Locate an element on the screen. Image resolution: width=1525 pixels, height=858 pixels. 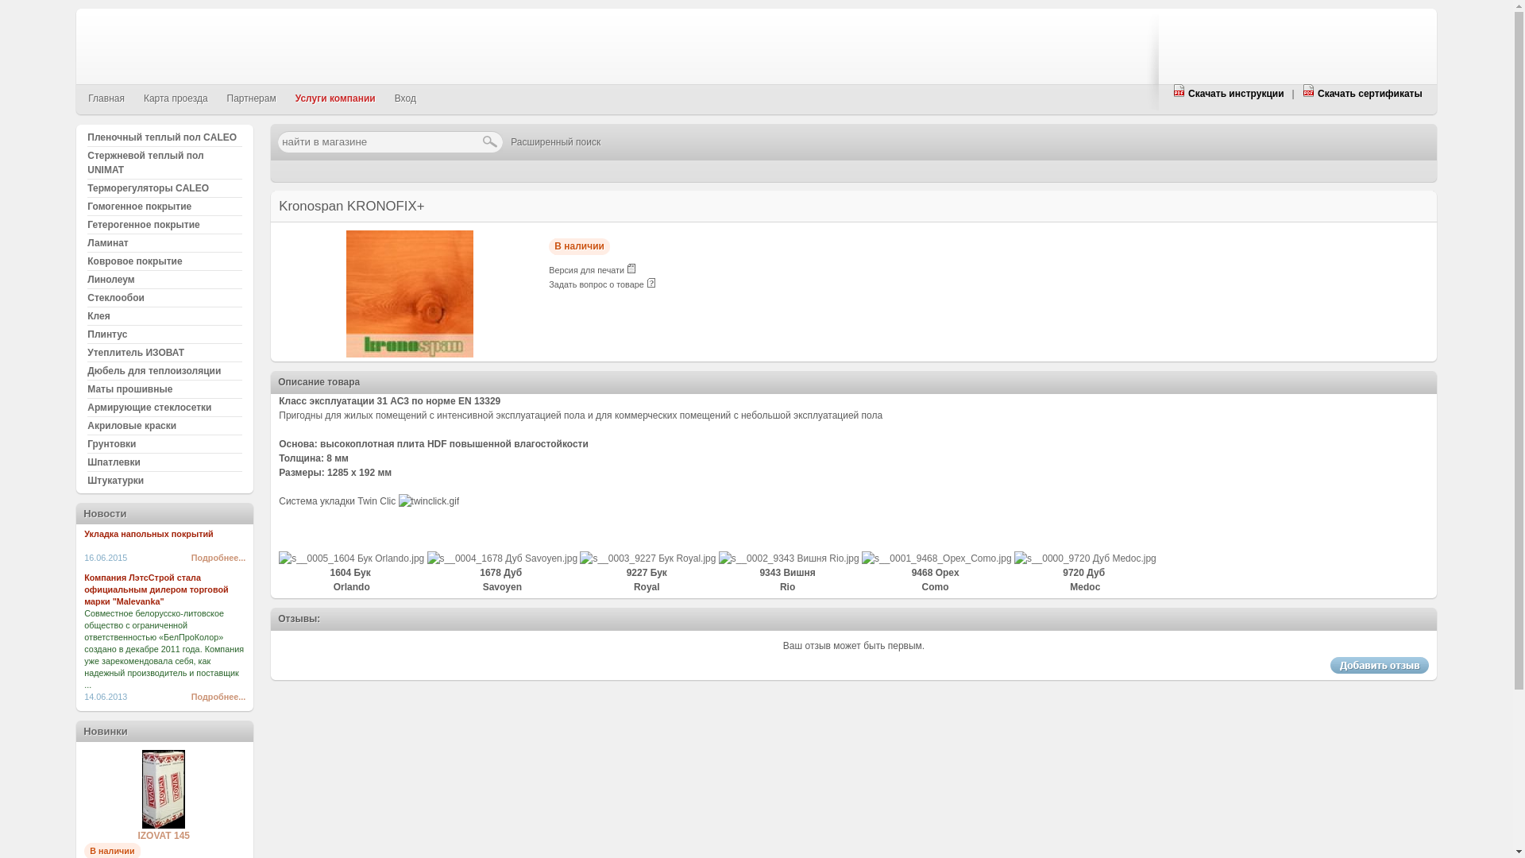
twinclick.gif is located at coordinates (429, 501).